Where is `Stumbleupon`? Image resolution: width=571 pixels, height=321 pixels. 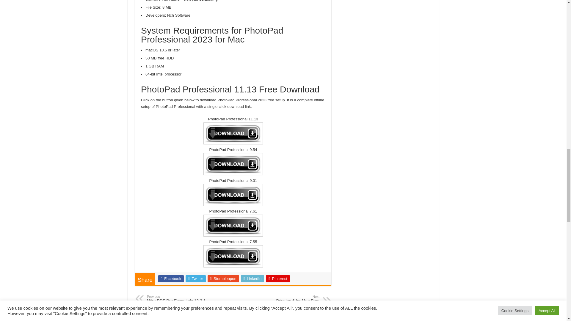
Stumbleupon is located at coordinates (177, 299).